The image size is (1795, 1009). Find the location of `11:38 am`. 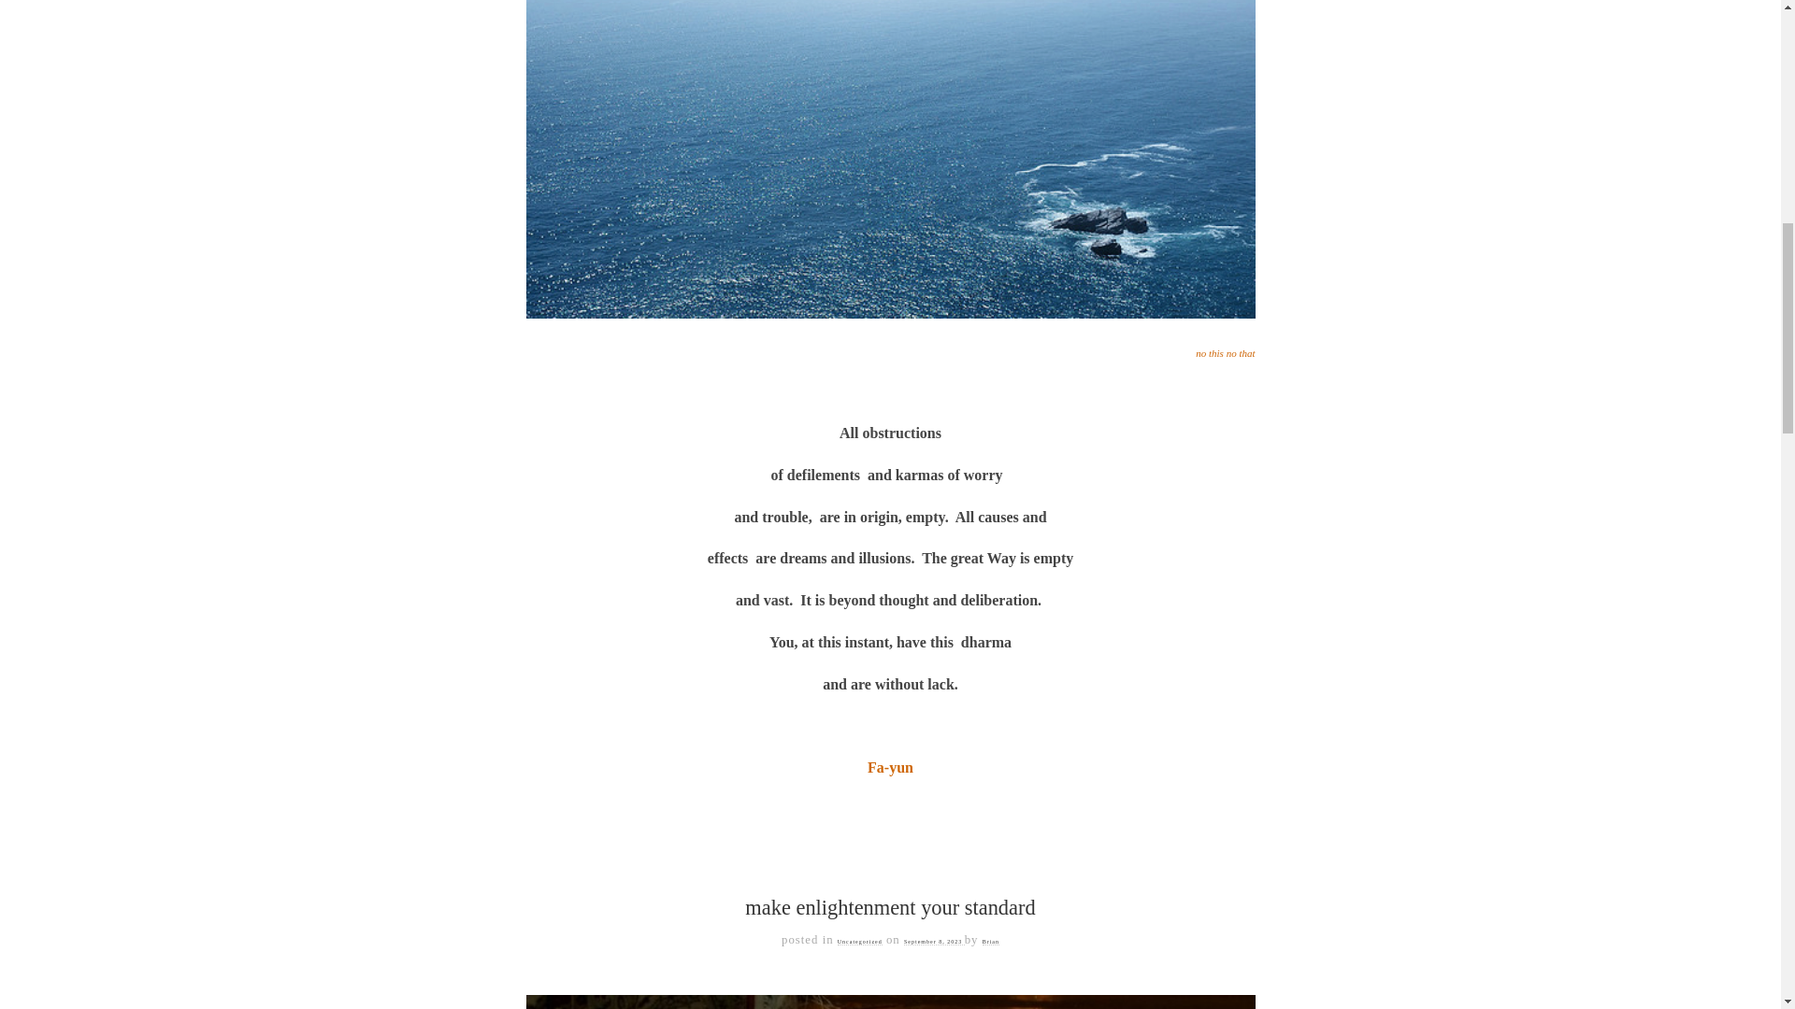

11:38 am is located at coordinates (935, 942).